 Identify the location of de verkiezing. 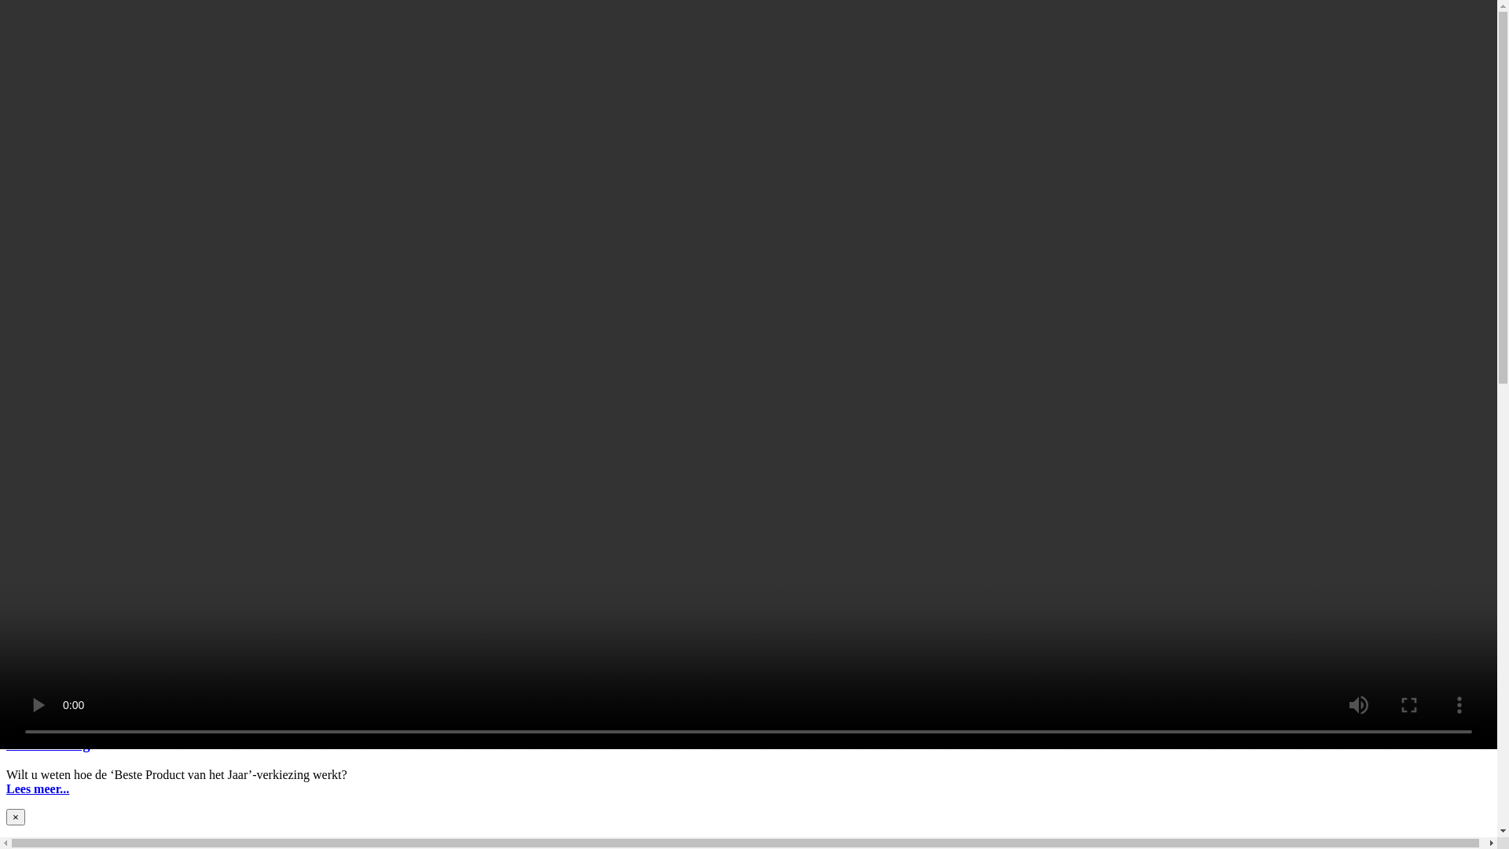
(48, 744).